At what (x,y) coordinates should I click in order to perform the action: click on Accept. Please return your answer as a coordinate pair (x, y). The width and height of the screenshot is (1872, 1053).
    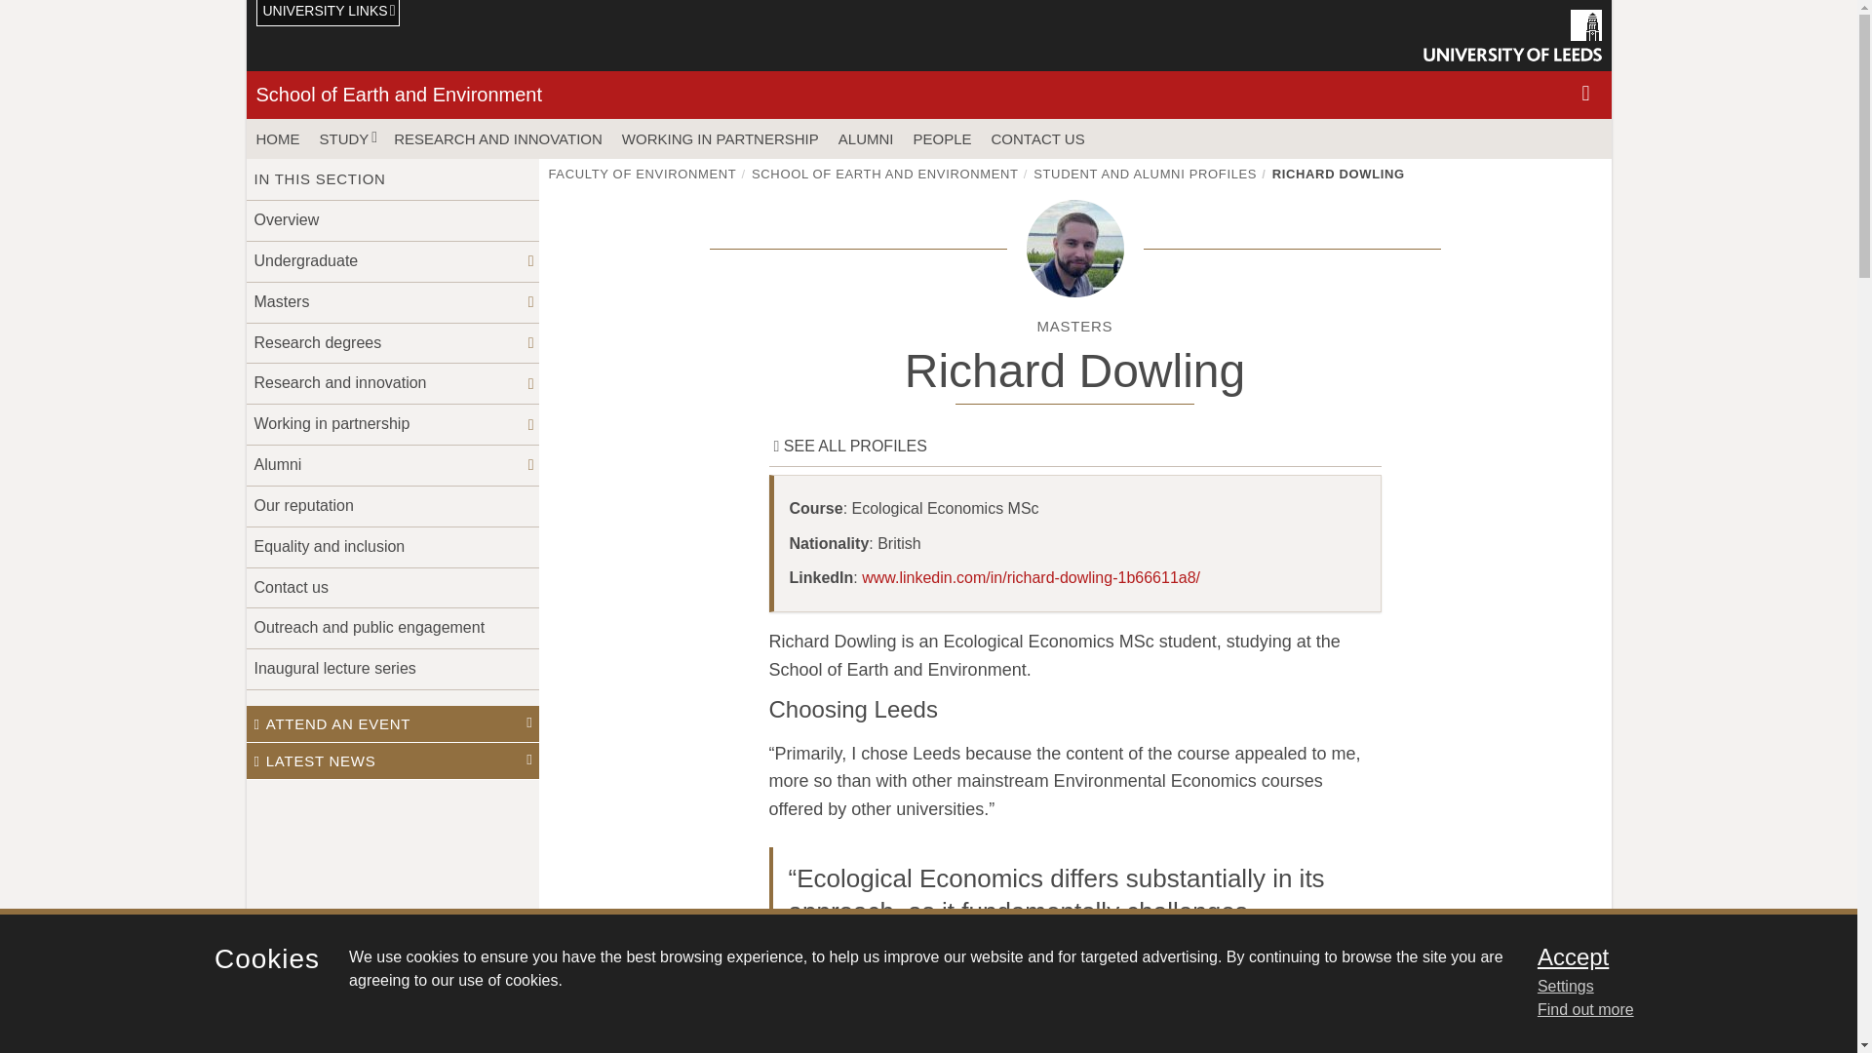
    Looking at the image, I should click on (1671, 956).